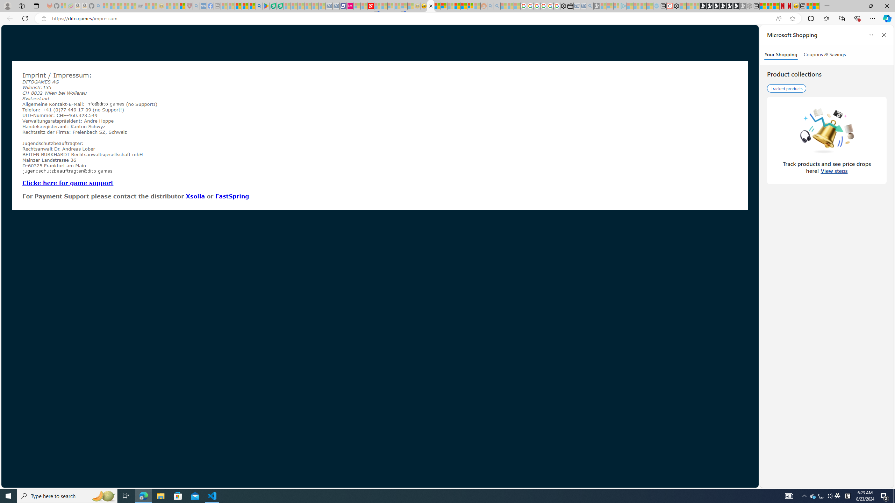 This screenshot has height=503, width=895. Describe the element at coordinates (259, 6) in the screenshot. I see `google - Search` at that location.